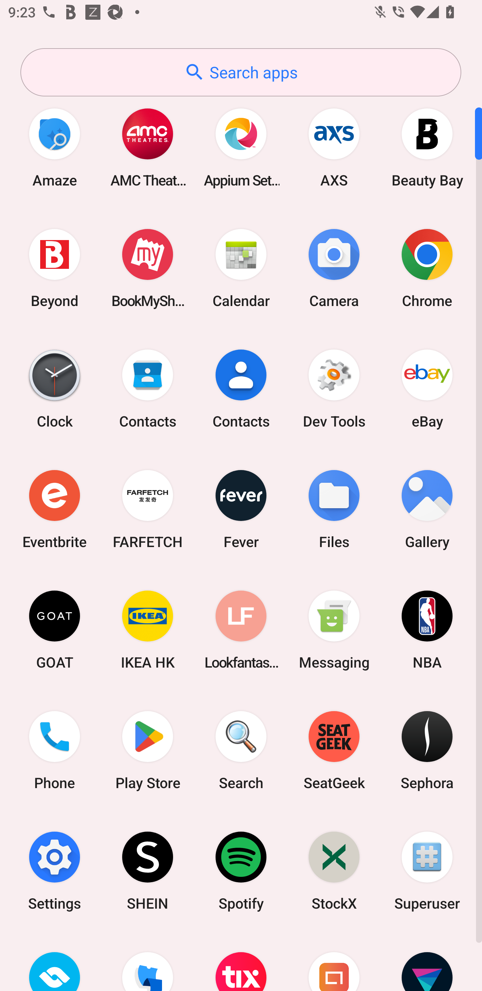  What do you see at coordinates (148, 268) in the screenshot?
I see `BookMyShow` at bounding box center [148, 268].